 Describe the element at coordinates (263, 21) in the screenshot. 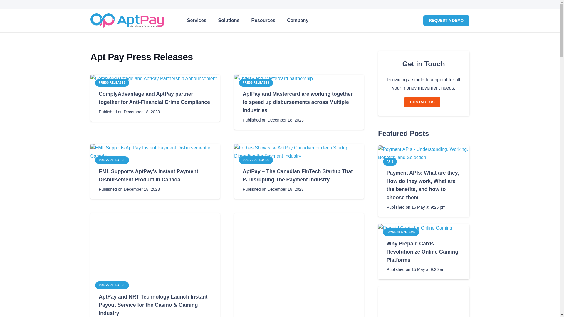

I see `Solutions` at that location.